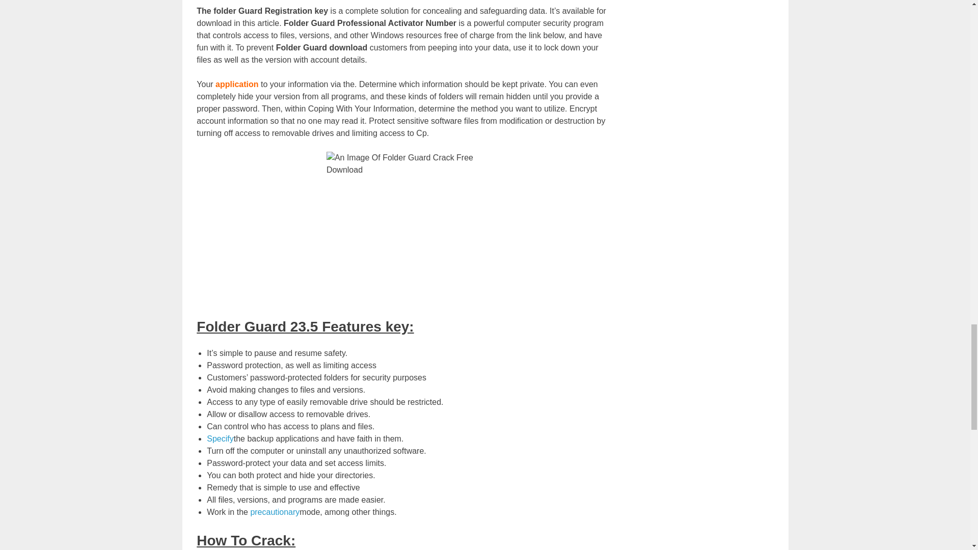 This screenshot has width=978, height=550. What do you see at coordinates (275, 512) in the screenshot?
I see `precautionary` at bounding box center [275, 512].